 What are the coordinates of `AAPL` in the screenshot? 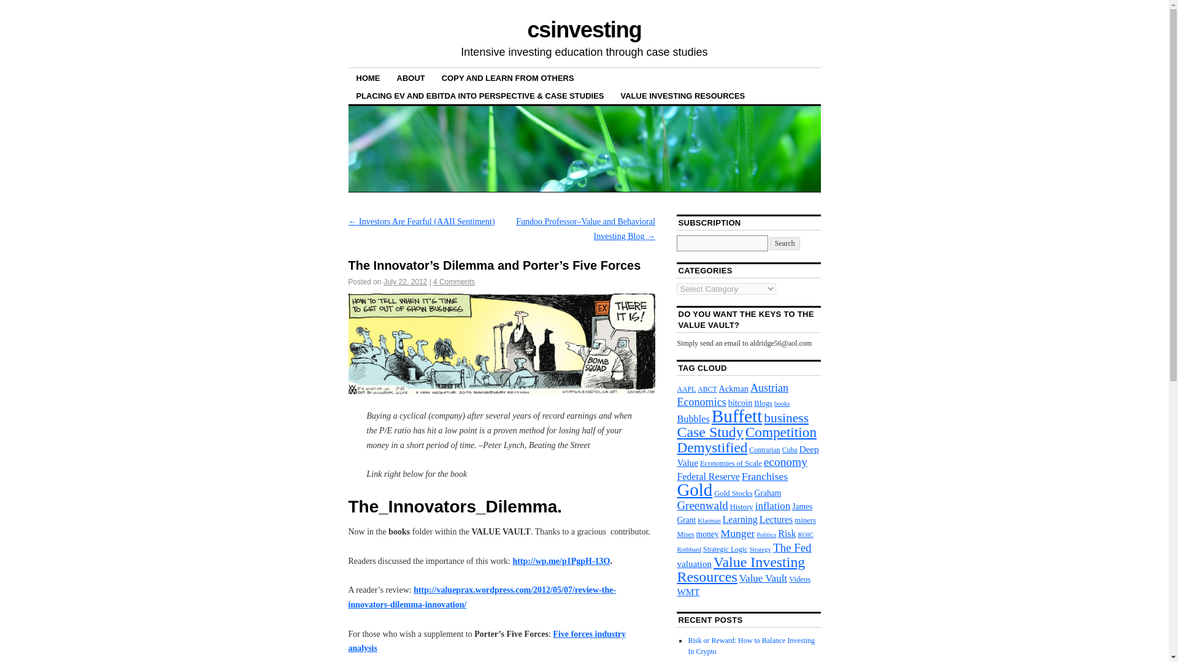 It's located at (686, 389).